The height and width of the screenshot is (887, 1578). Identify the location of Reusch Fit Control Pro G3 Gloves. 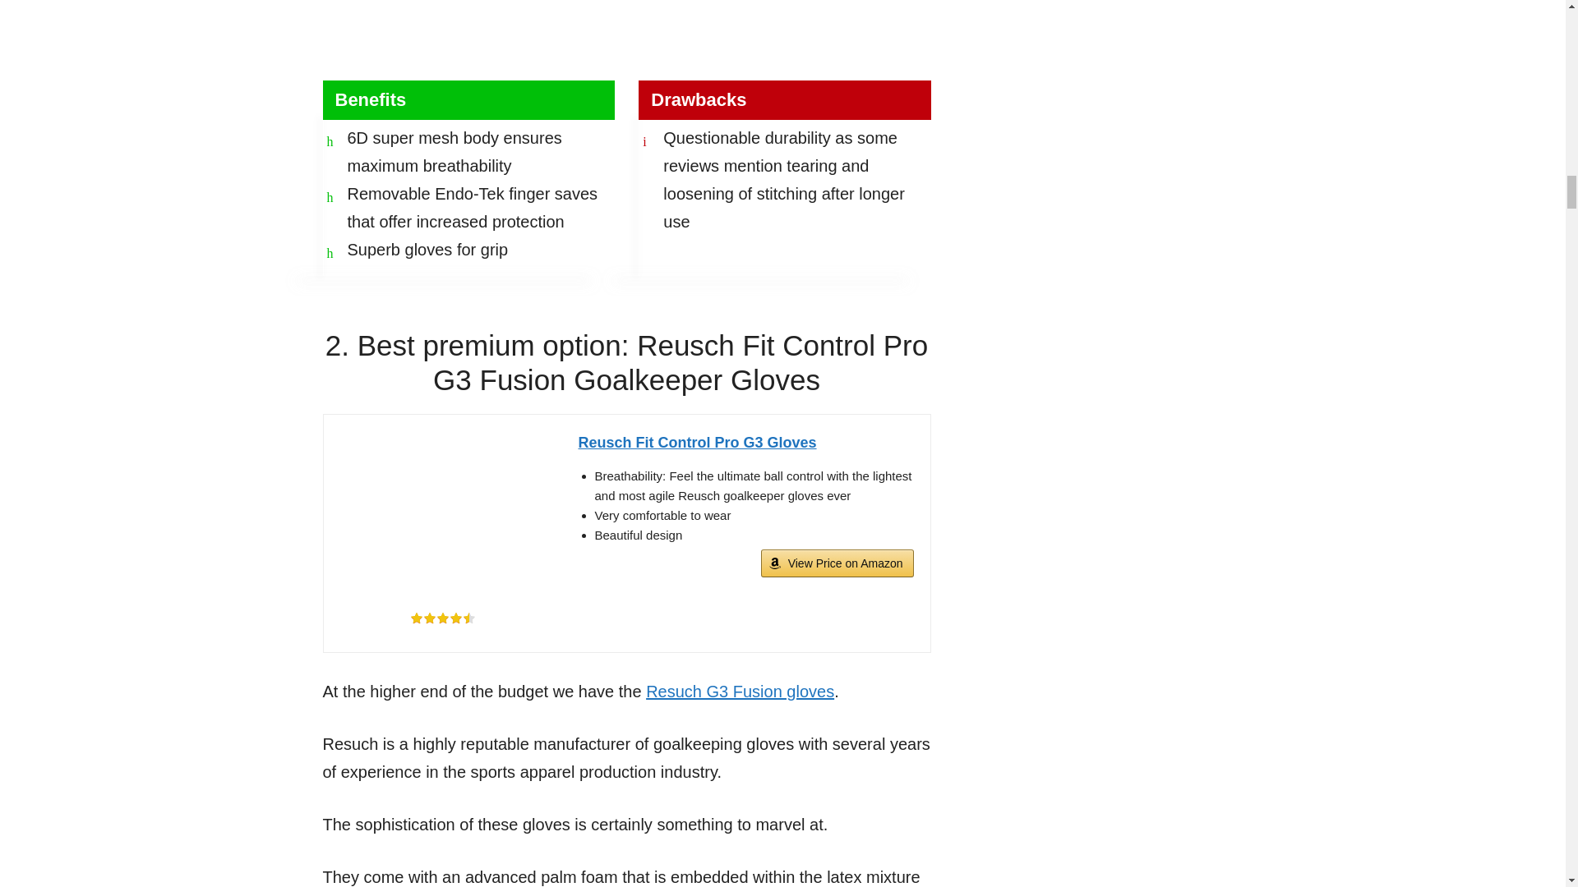
(443, 512).